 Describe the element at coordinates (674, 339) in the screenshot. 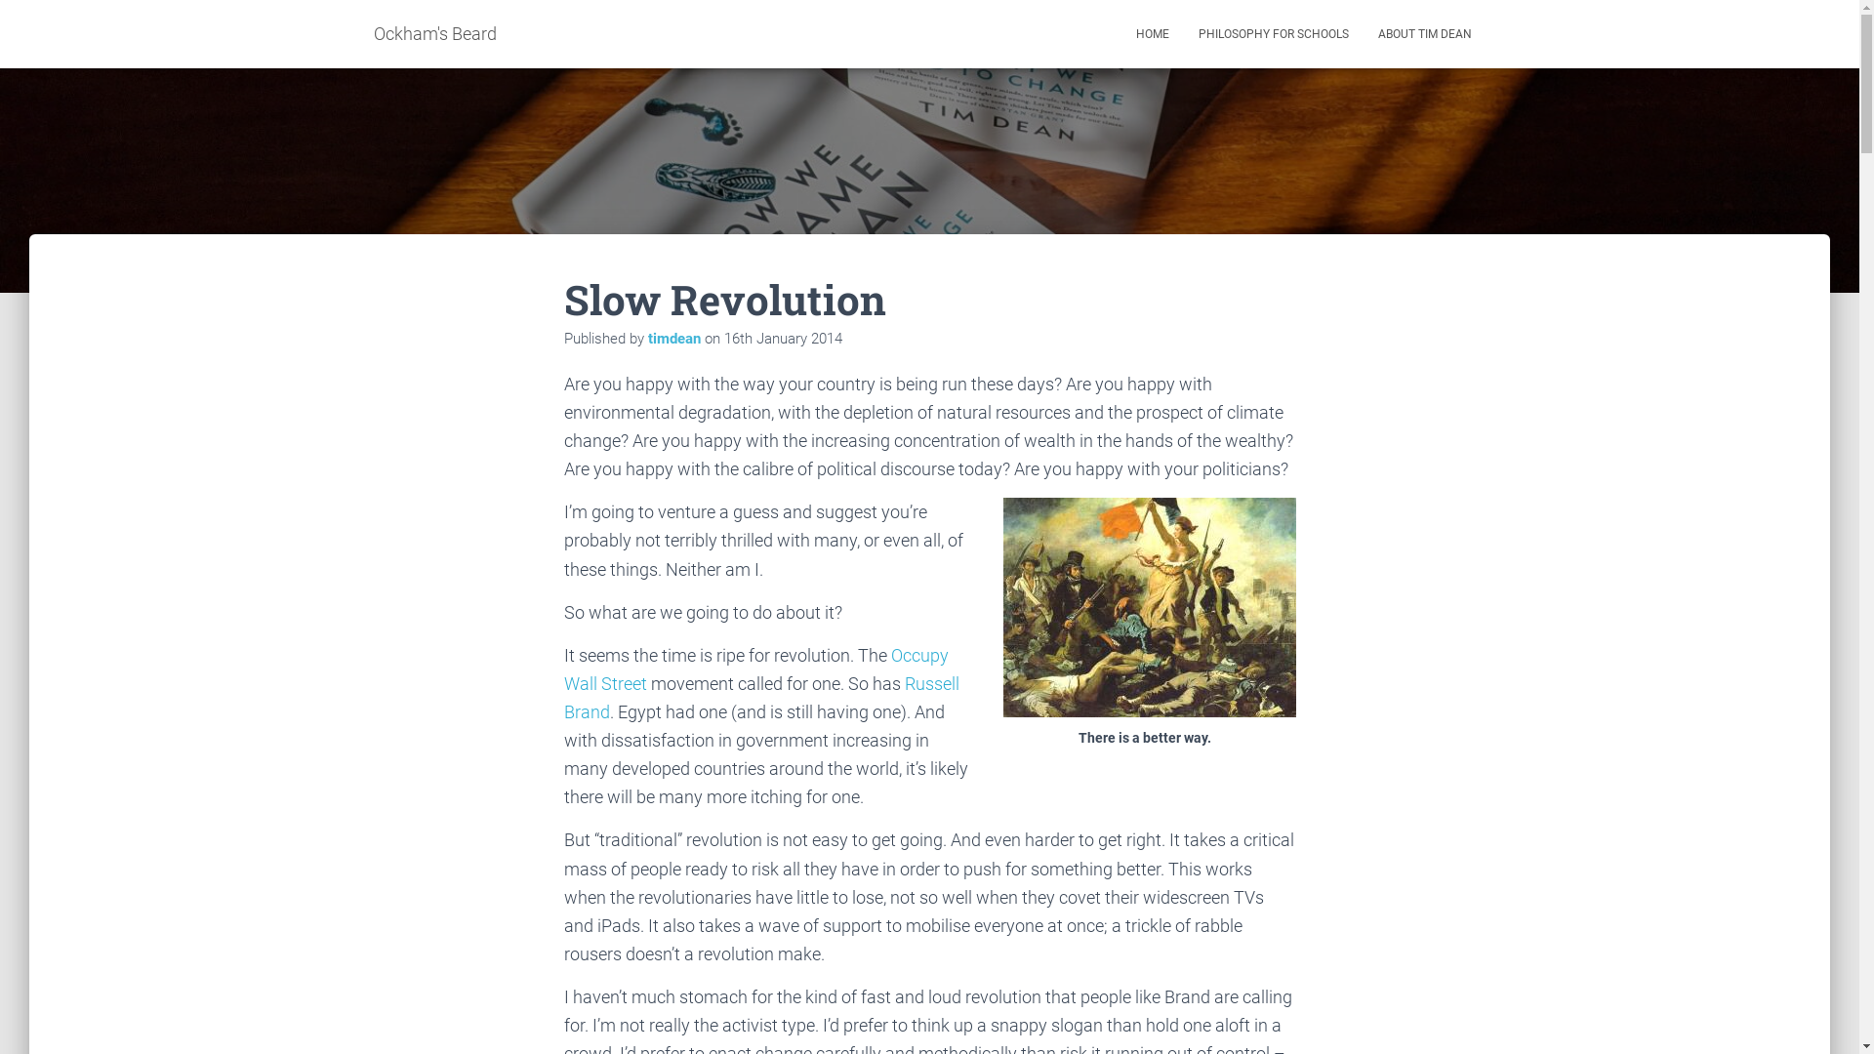

I see `timdean` at that location.